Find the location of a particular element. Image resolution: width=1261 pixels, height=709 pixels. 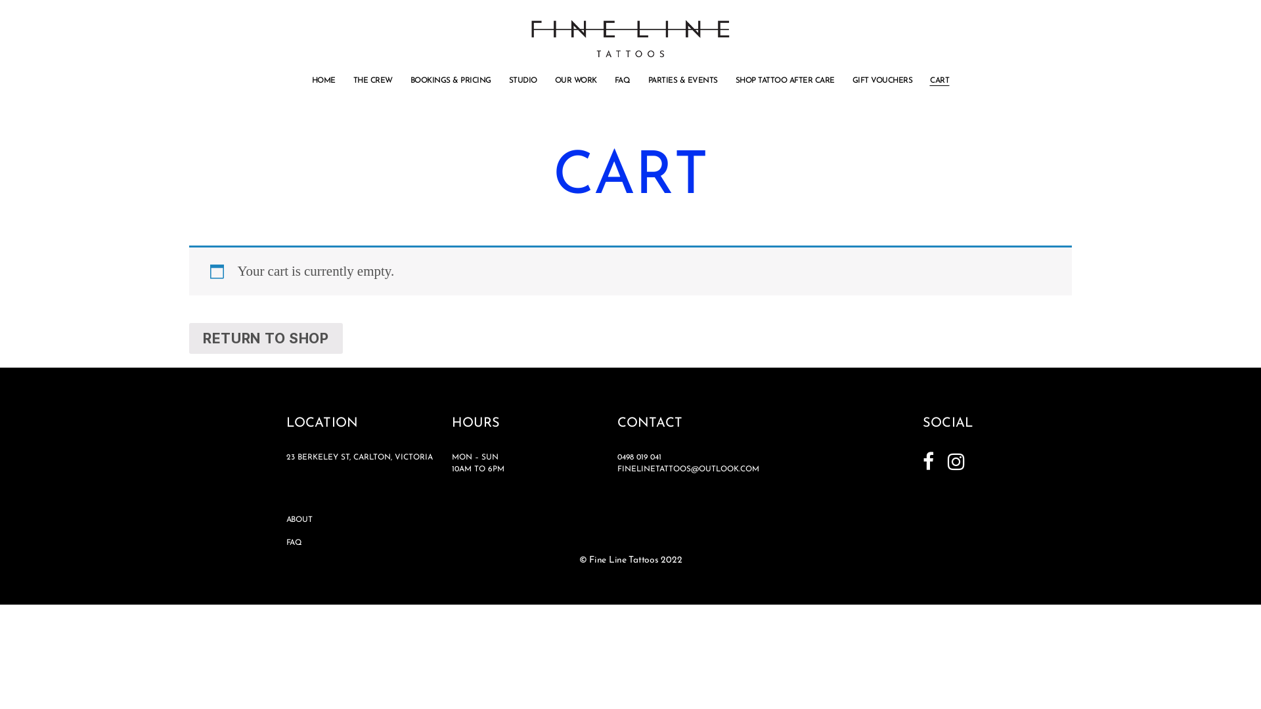

FAQ is located at coordinates (623, 81).